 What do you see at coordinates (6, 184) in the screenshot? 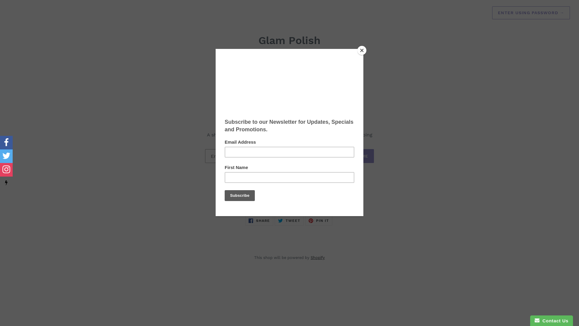
I see `Powered By Improved Contact Form` at bounding box center [6, 184].